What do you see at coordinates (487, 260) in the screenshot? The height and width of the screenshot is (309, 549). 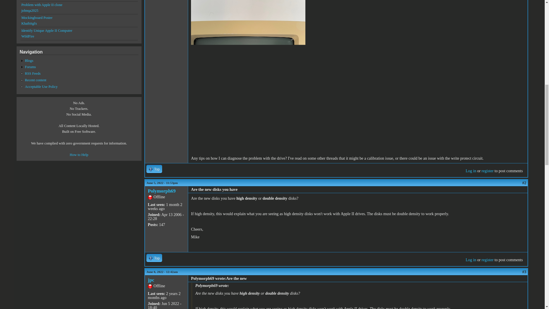 I see `register` at bounding box center [487, 260].